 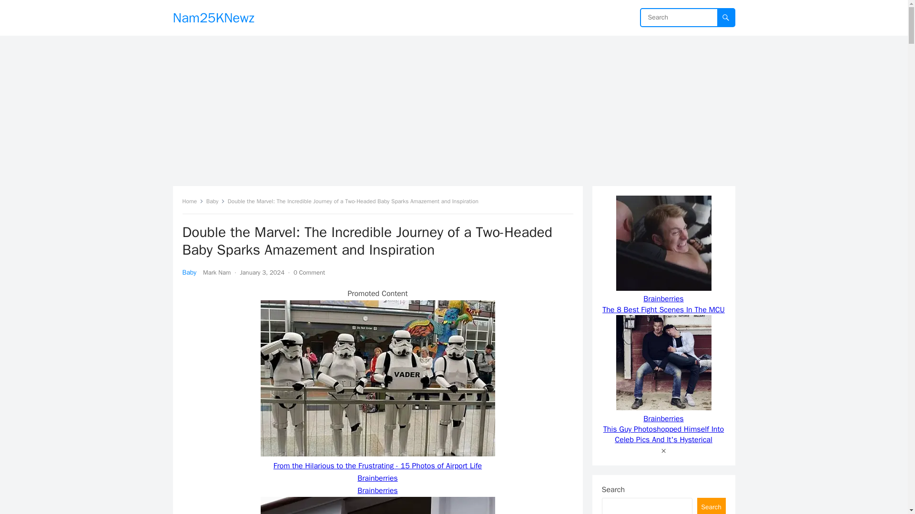 What do you see at coordinates (189, 272) in the screenshot?
I see `Baby` at bounding box center [189, 272].